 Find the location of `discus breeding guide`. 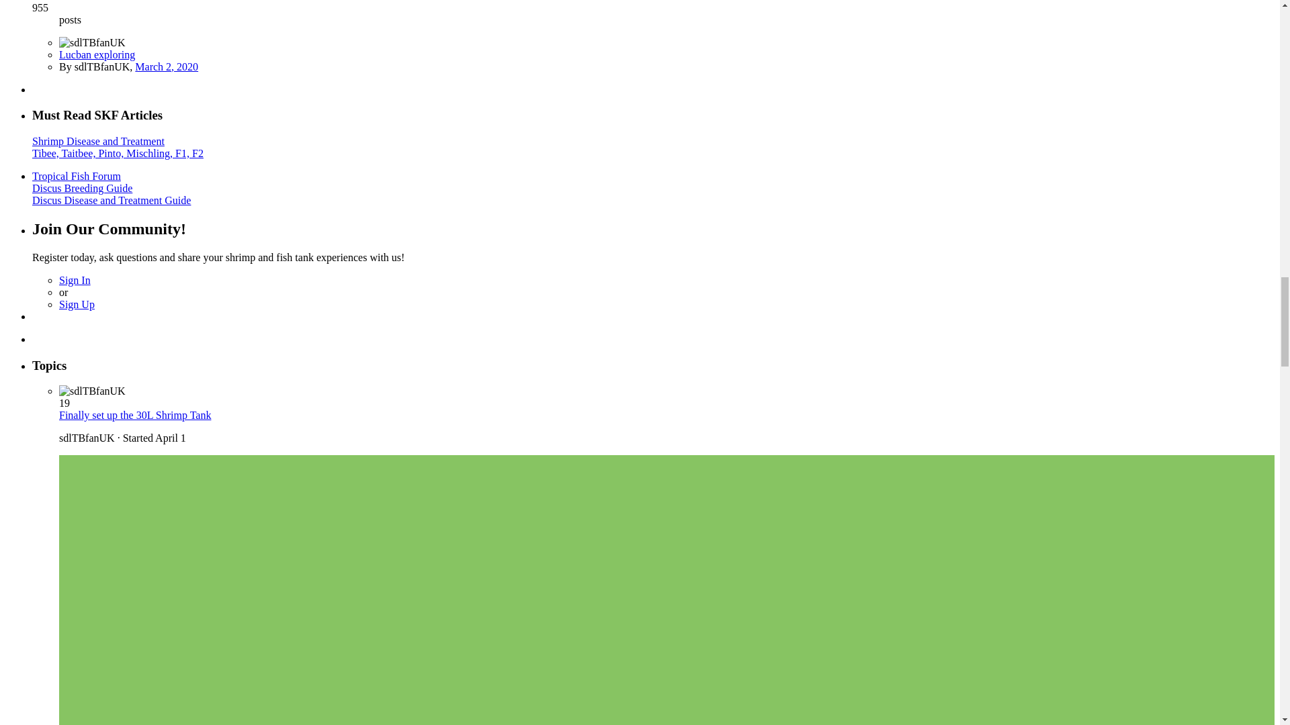

discus breeding guide is located at coordinates (82, 188).